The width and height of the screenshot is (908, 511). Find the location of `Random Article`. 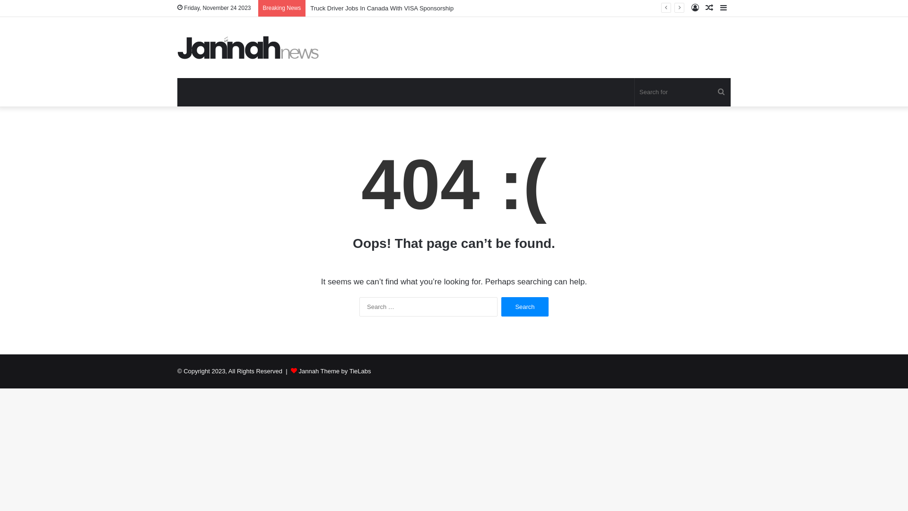

Random Article is located at coordinates (709, 9).